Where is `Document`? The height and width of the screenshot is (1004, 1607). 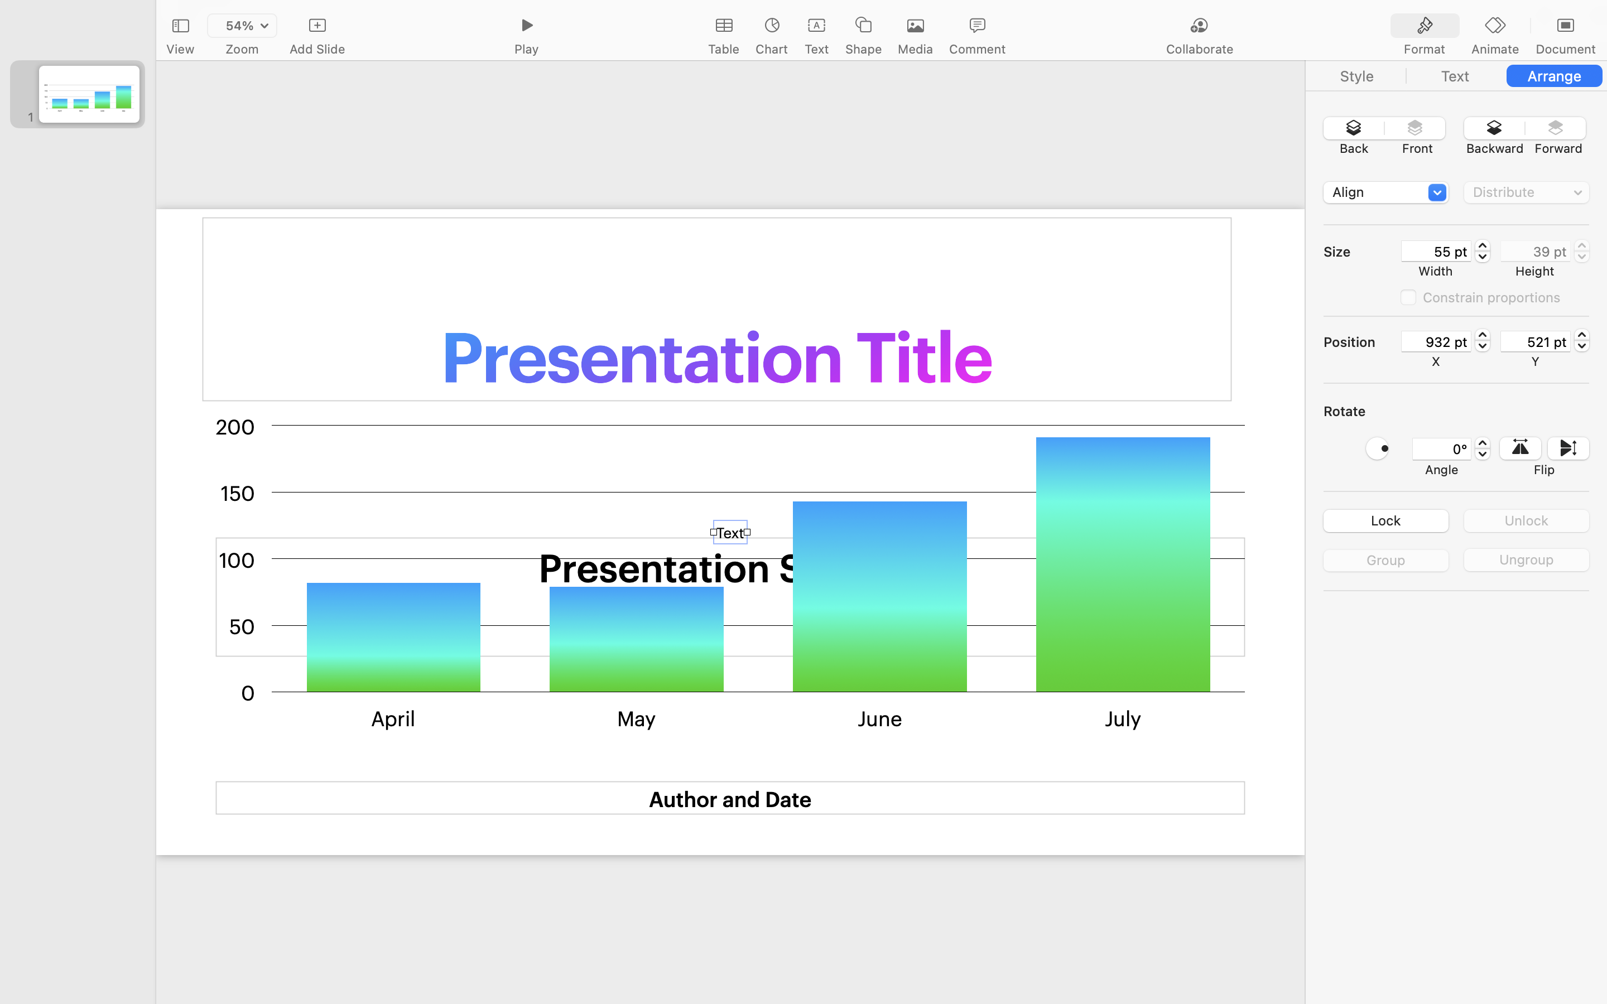
Document is located at coordinates (1565, 49).